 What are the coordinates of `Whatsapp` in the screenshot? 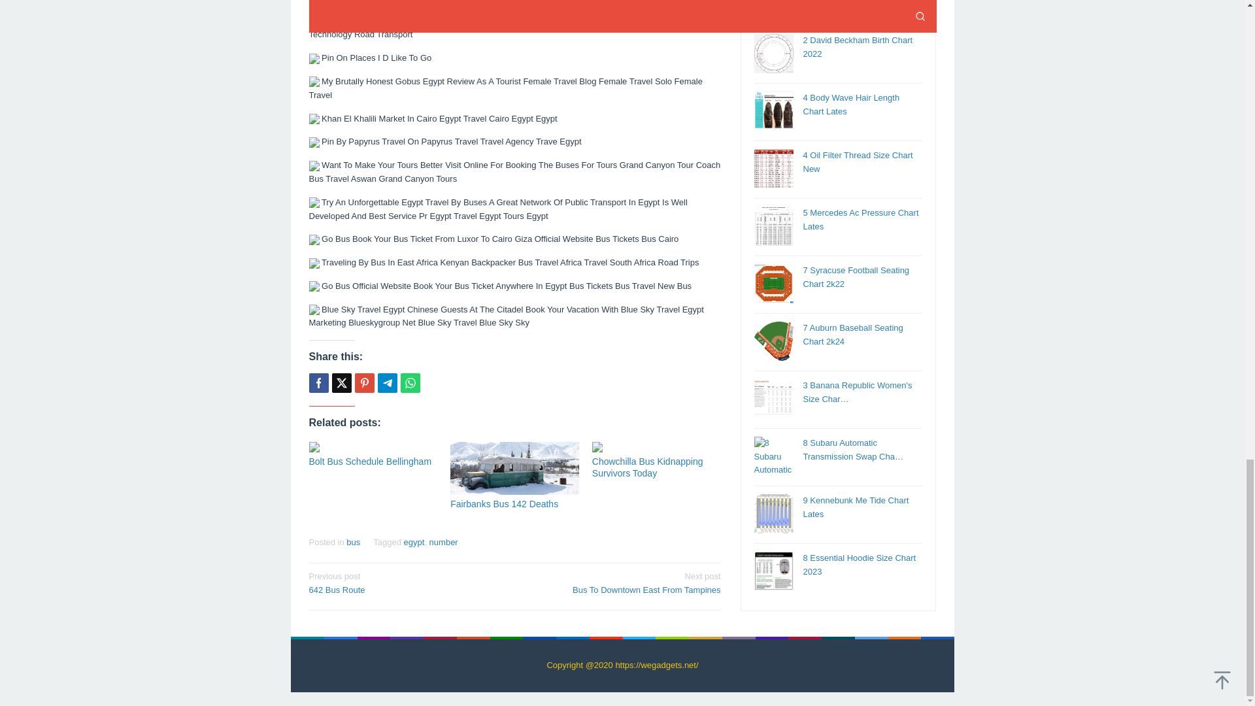 It's located at (409, 383).